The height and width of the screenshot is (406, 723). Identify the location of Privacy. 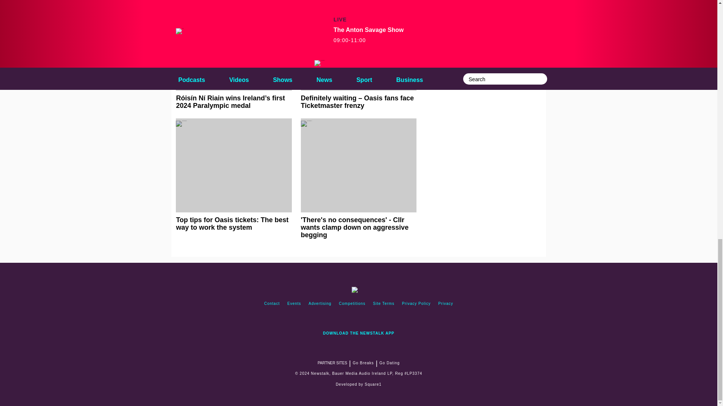
(445, 304).